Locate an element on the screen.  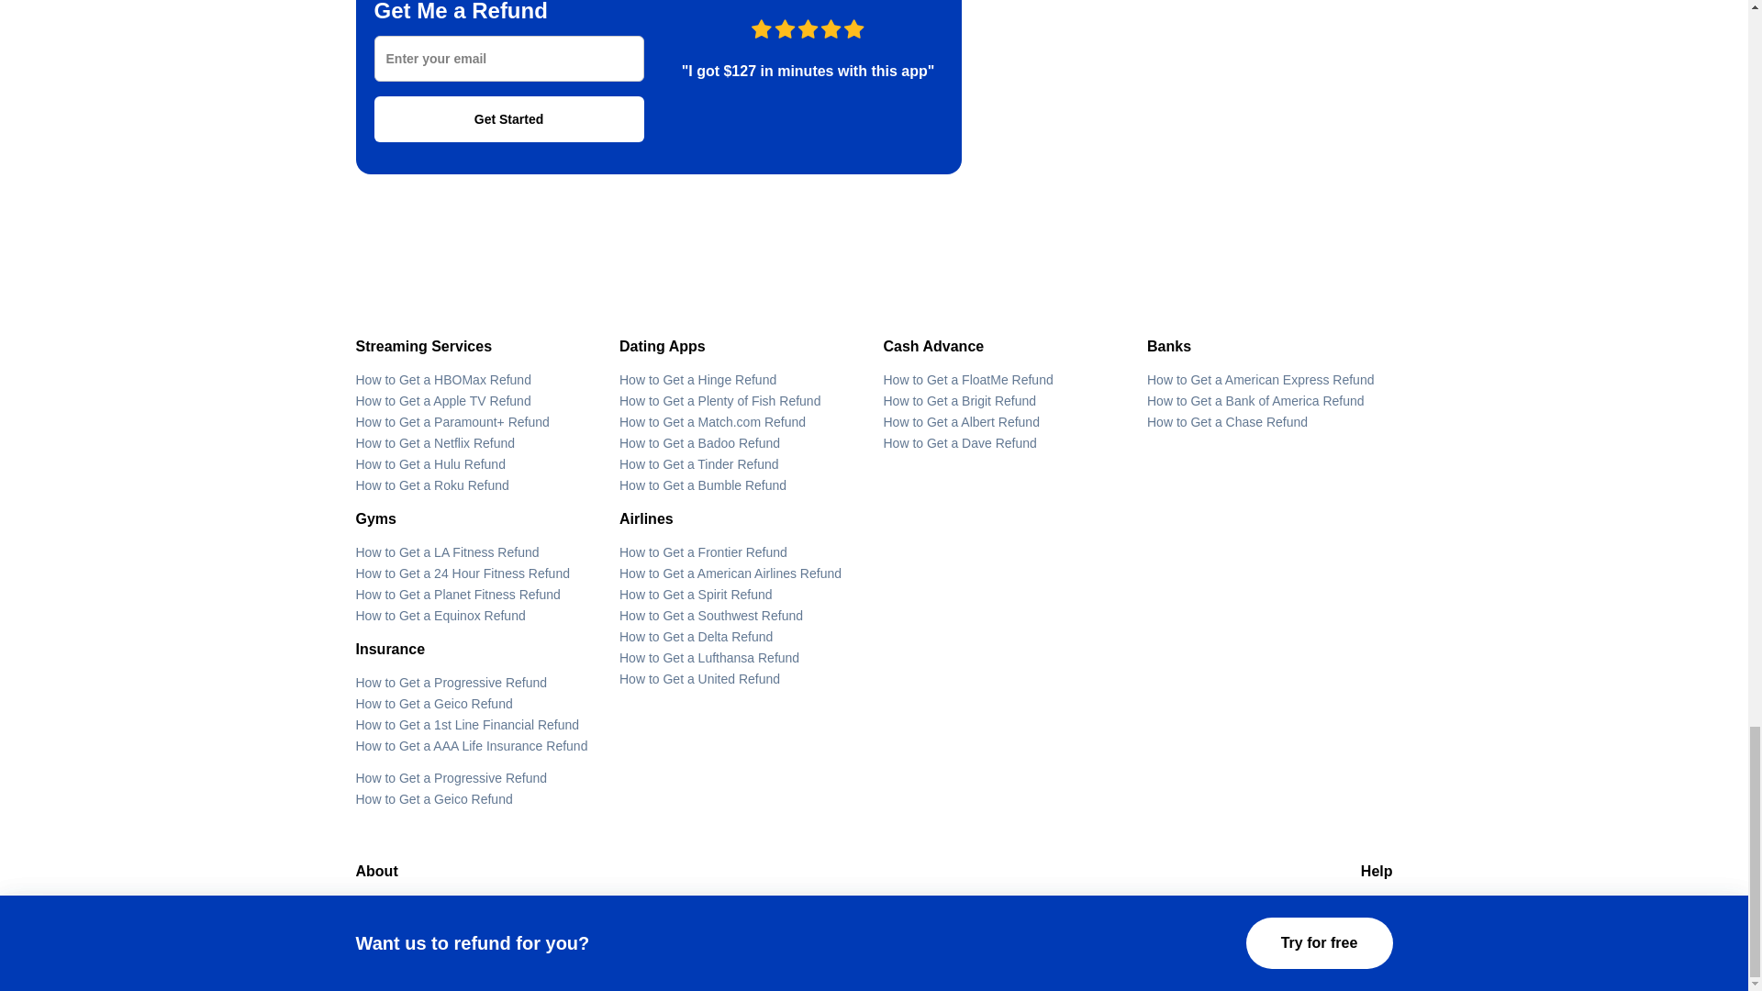
How to Get a Netflix Refund is located at coordinates (435, 443).